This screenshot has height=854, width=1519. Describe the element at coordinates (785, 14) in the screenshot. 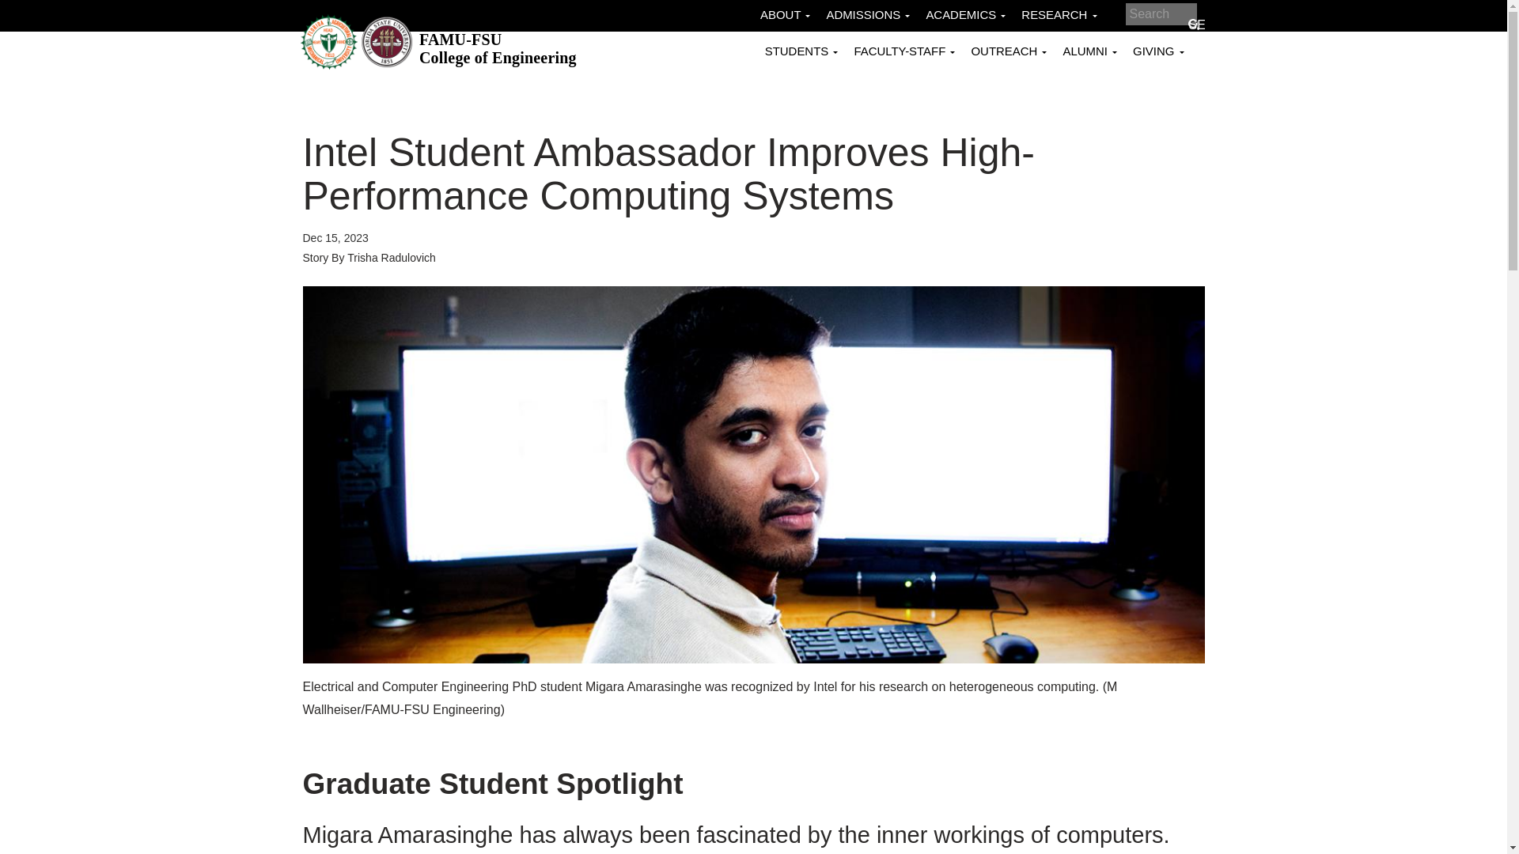

I see `ABOUT` at that location.